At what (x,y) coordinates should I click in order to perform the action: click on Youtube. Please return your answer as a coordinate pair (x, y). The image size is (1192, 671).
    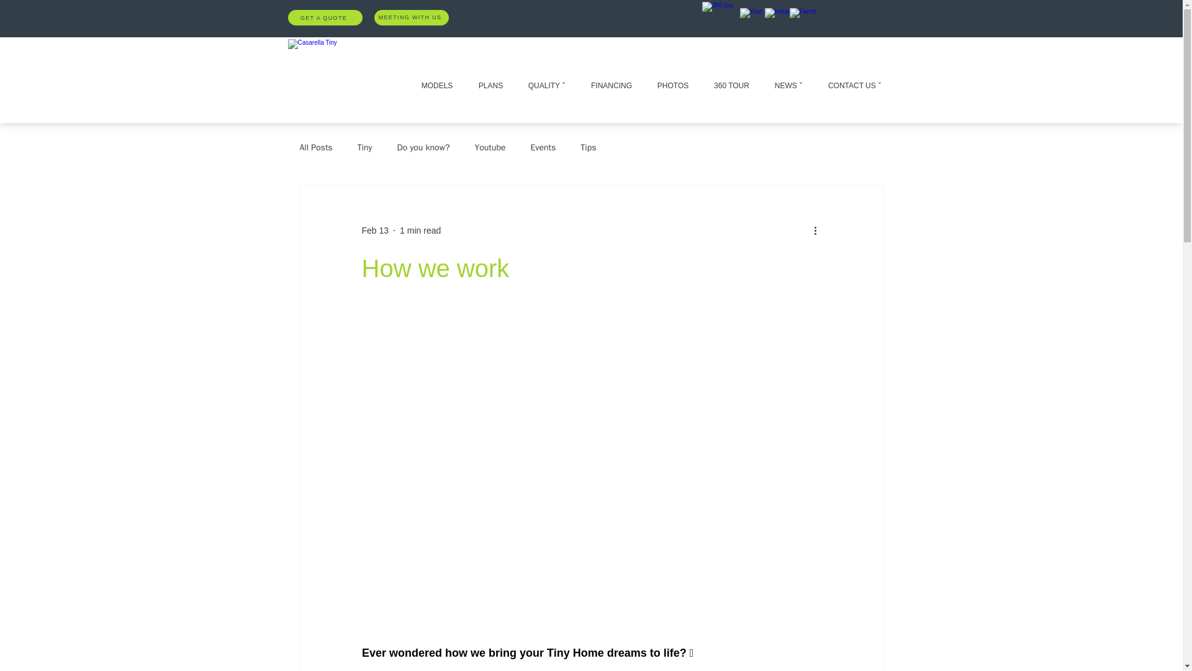
    Looking at the image, I should click on (490, 148).